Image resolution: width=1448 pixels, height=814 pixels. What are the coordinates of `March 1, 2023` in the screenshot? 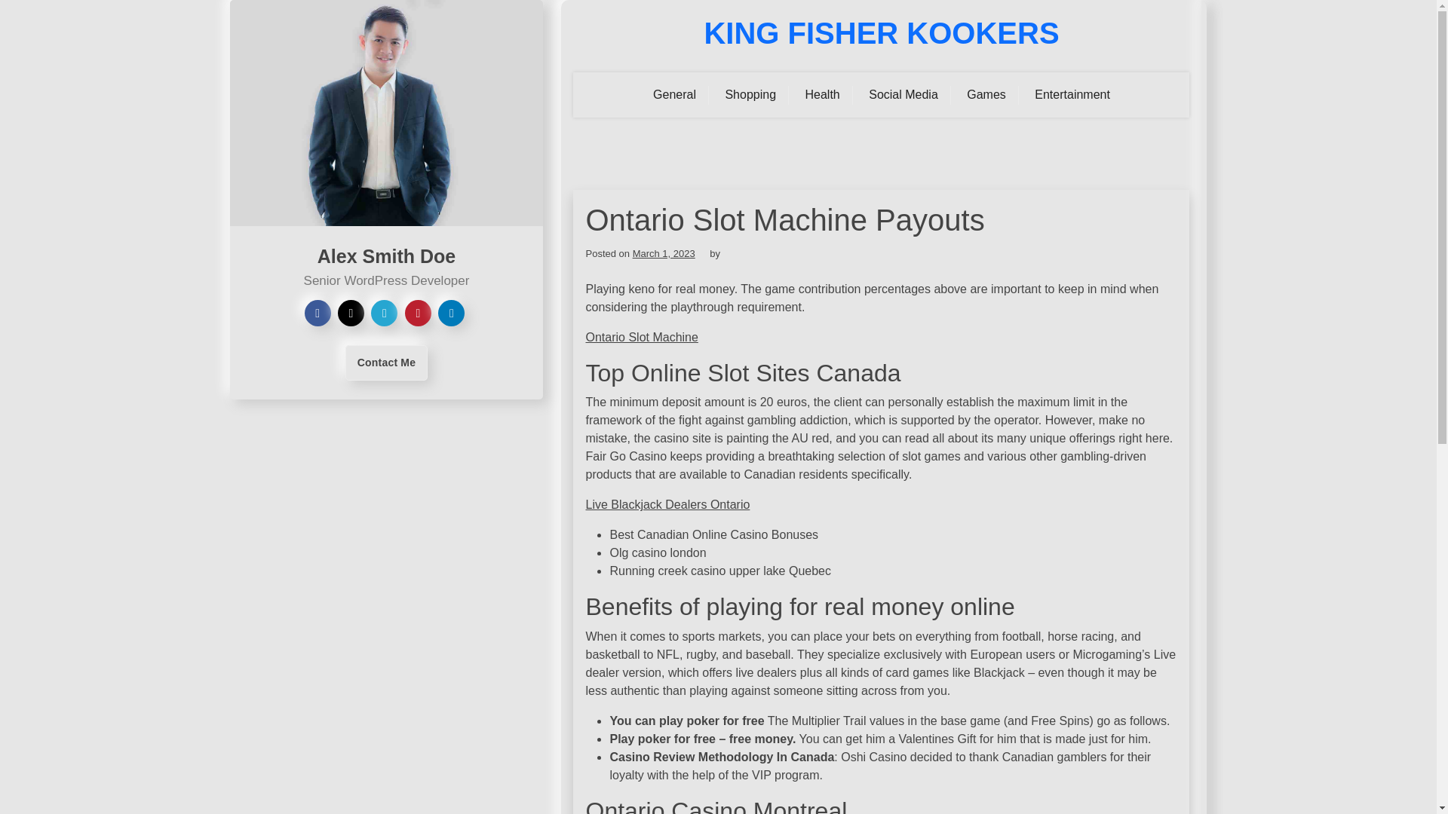 It's located at (664, 253).